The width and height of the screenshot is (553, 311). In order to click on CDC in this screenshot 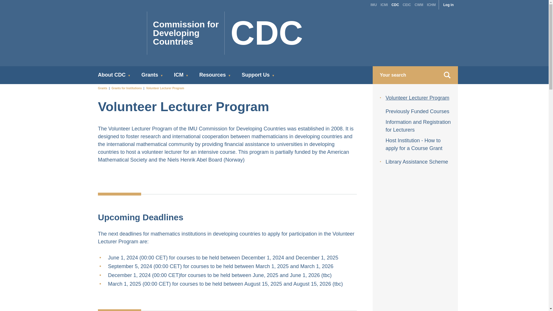, I will do `click(395, 4)`.